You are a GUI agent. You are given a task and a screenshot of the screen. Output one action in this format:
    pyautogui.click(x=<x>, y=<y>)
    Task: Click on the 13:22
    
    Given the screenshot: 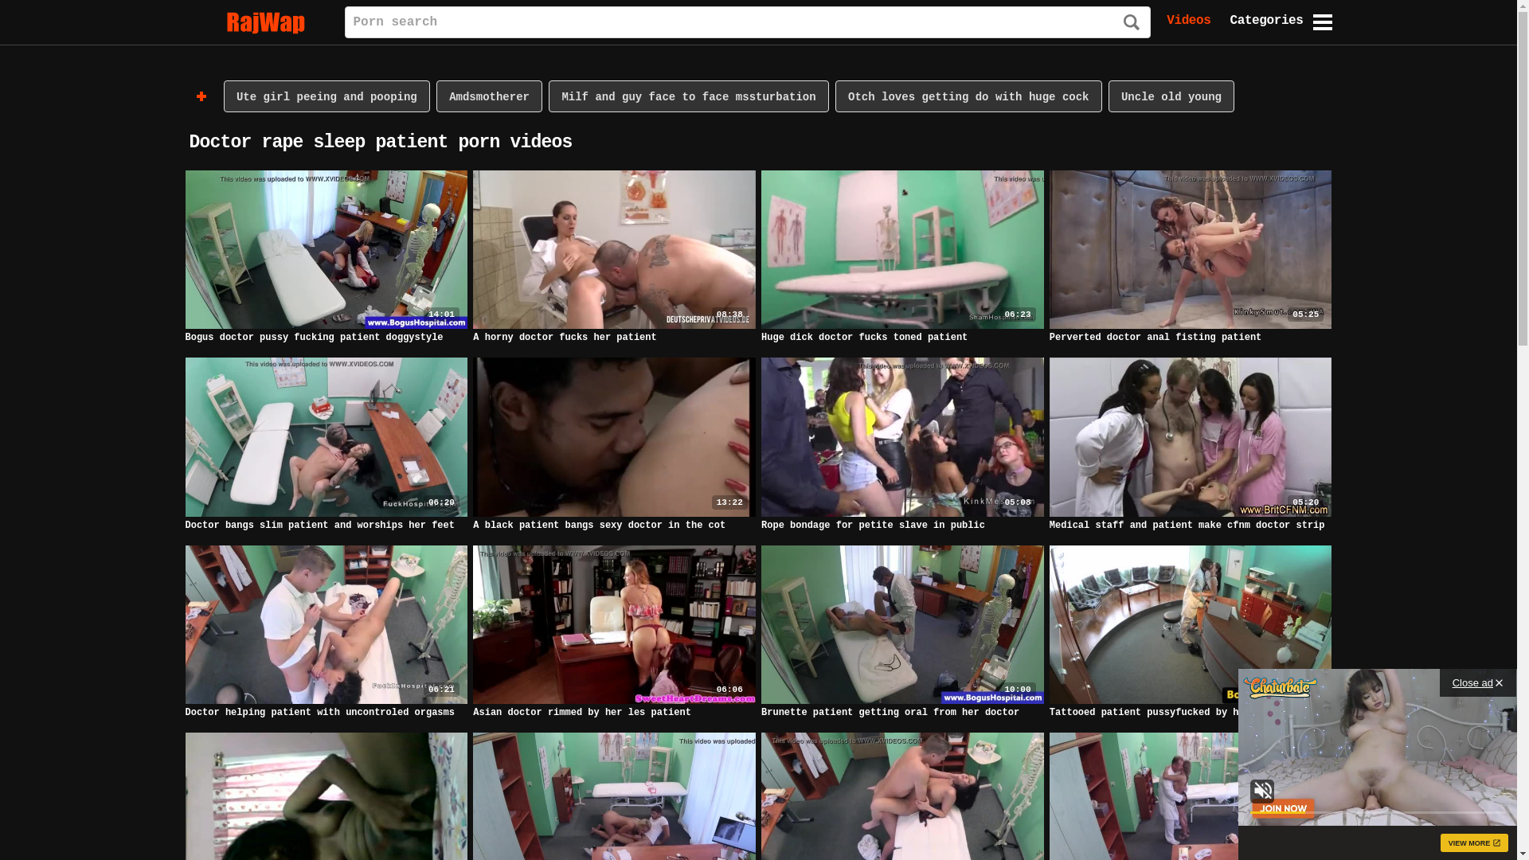 What is the action you would take?
    pyautogui.click(x=615, y=436)
    